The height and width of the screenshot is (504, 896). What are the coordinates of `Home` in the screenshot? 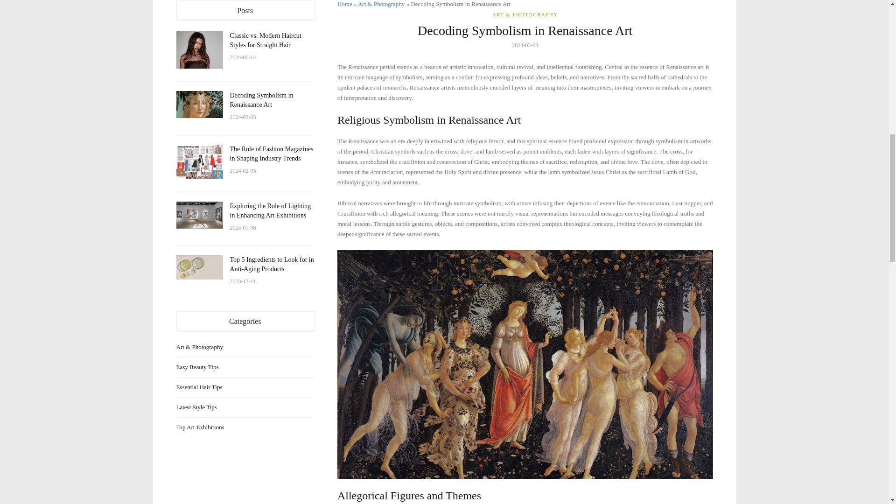 It's located at (344, 4).